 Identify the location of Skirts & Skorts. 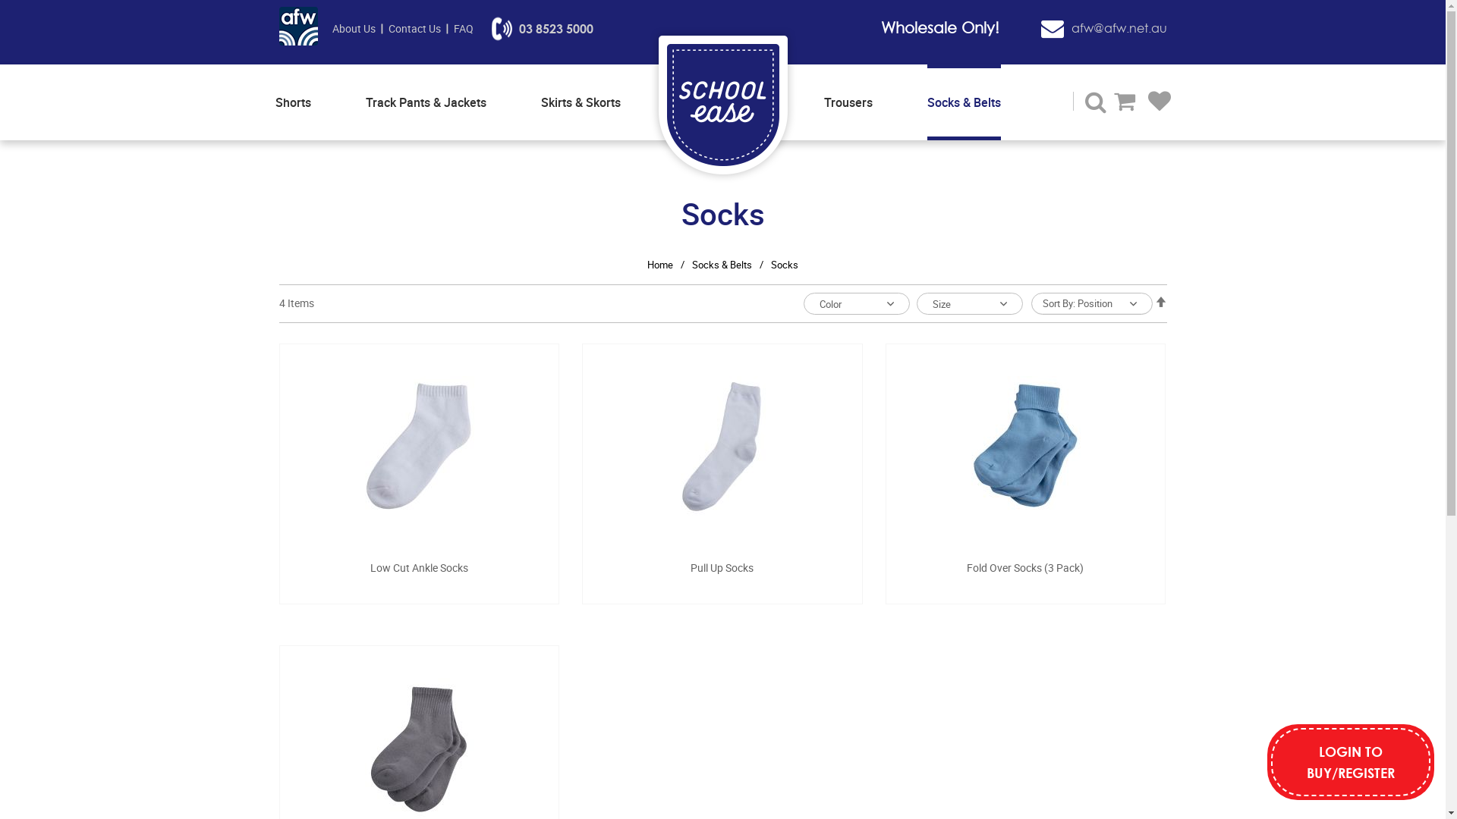
(580, 102).